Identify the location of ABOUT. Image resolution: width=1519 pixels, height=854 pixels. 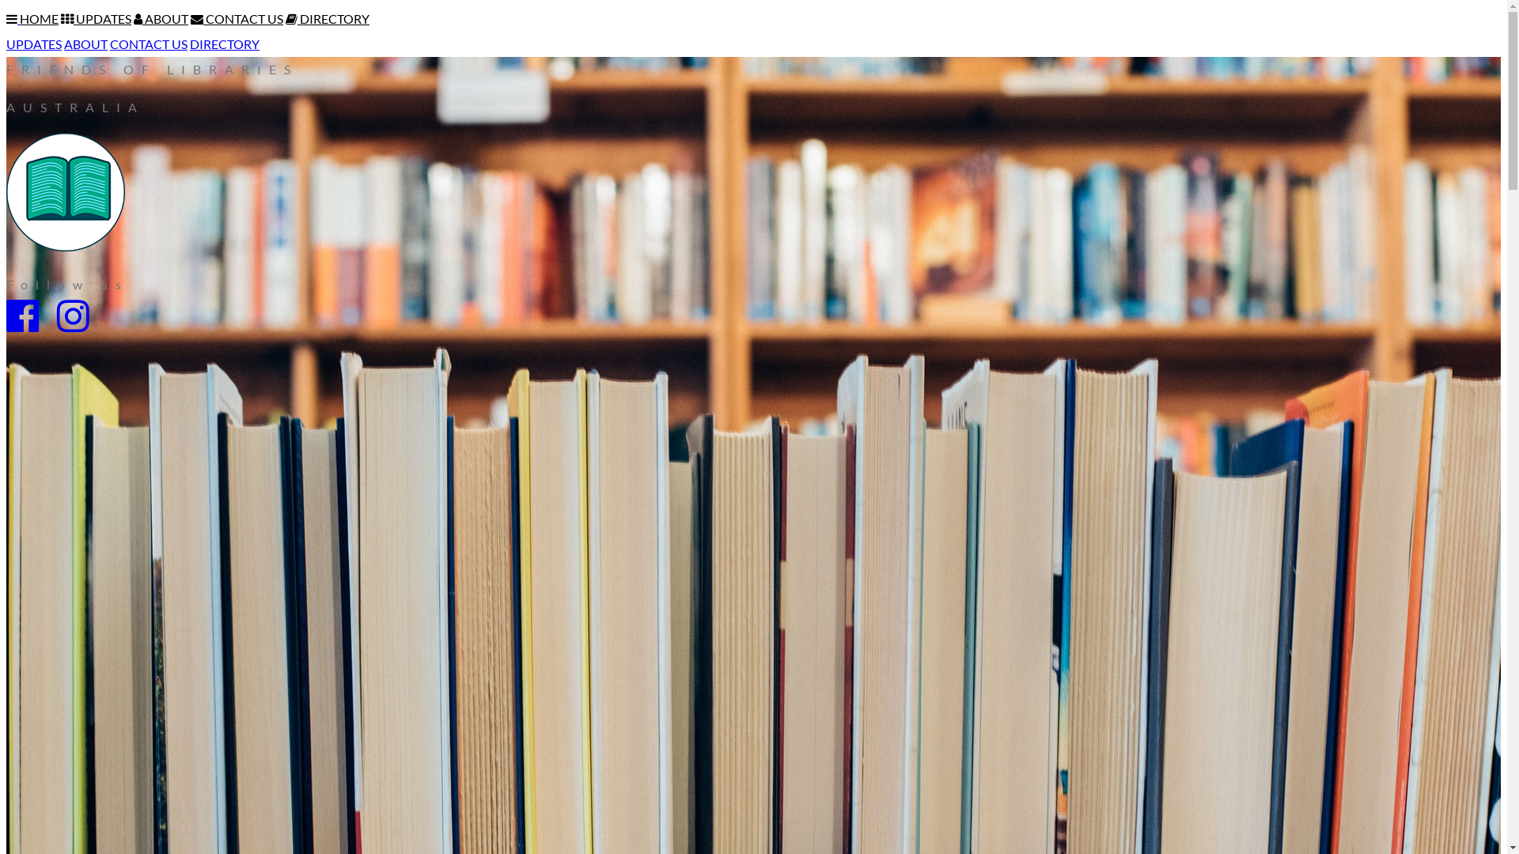
(161, 19).